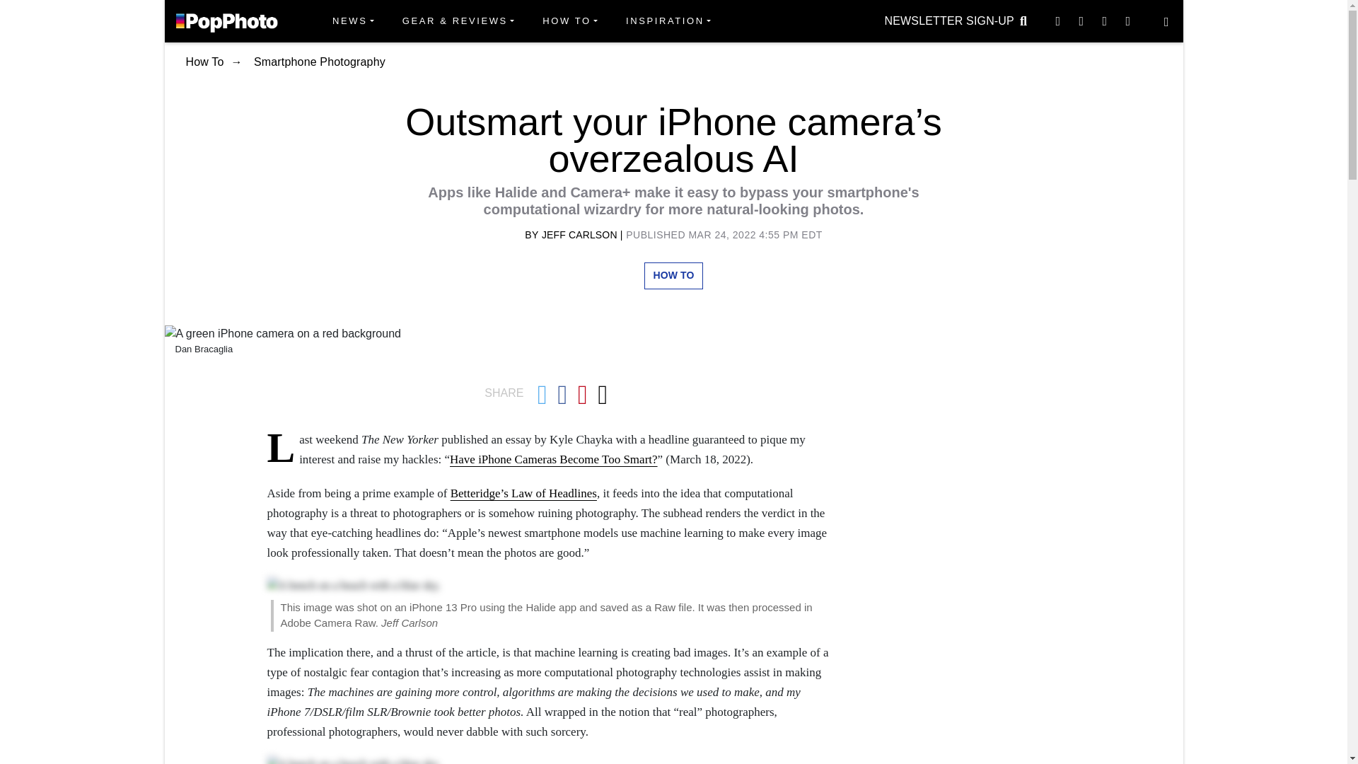 This screenshot has height=764, width=1358. Describe the element at coordinates (949, 21) in the screenshot. I see `NEWSLETTER SIGN-UP` at that location.